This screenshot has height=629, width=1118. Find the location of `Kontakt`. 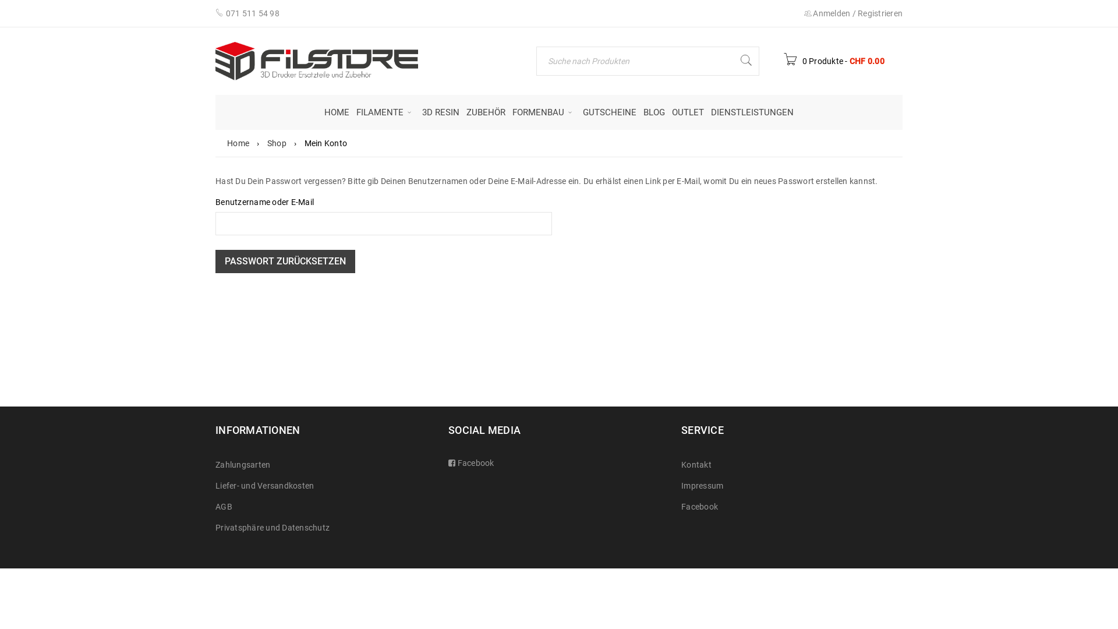

Kontakt is located at coordinates (696, 465).